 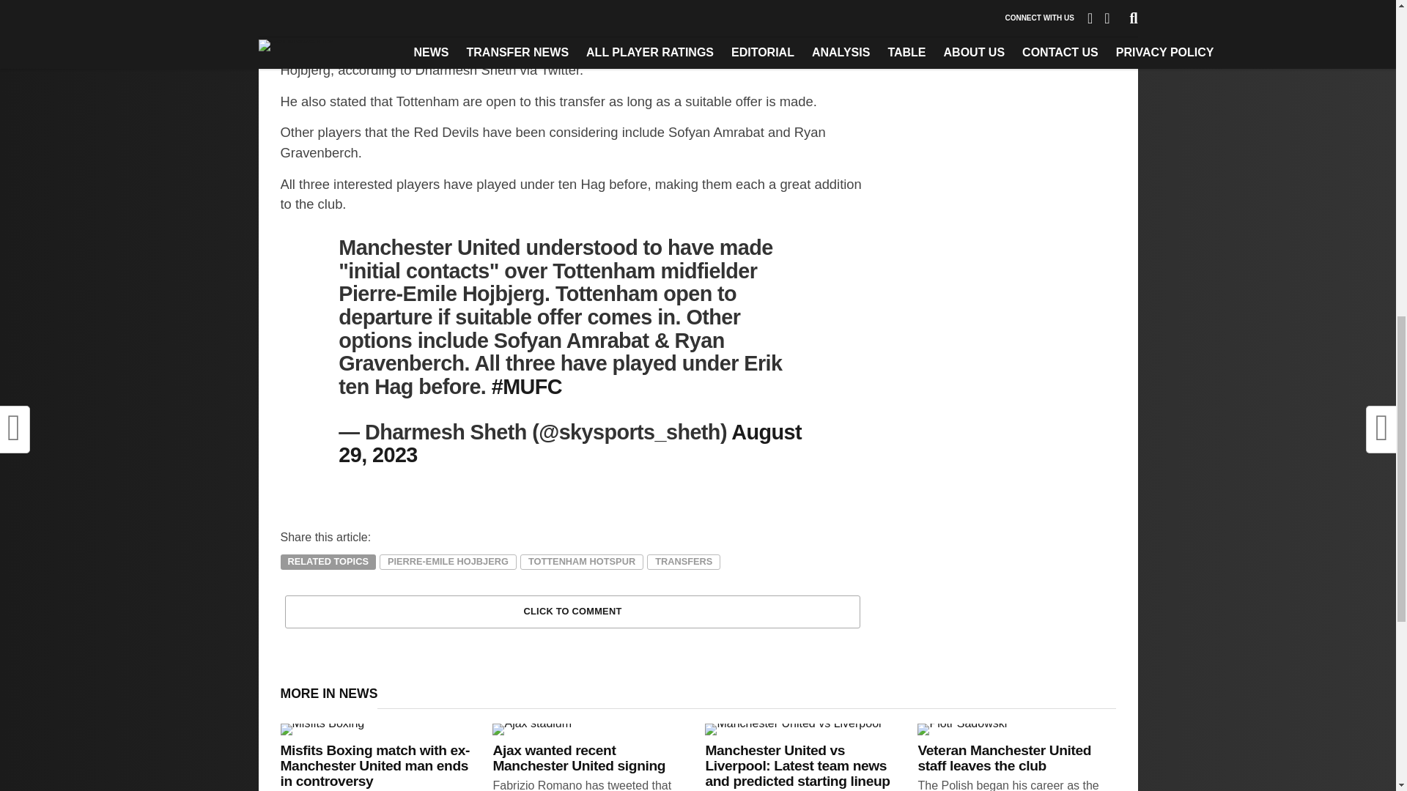 I want to click on PIERRE-EMILE HOJBJERG, so click(x=448, y=562).